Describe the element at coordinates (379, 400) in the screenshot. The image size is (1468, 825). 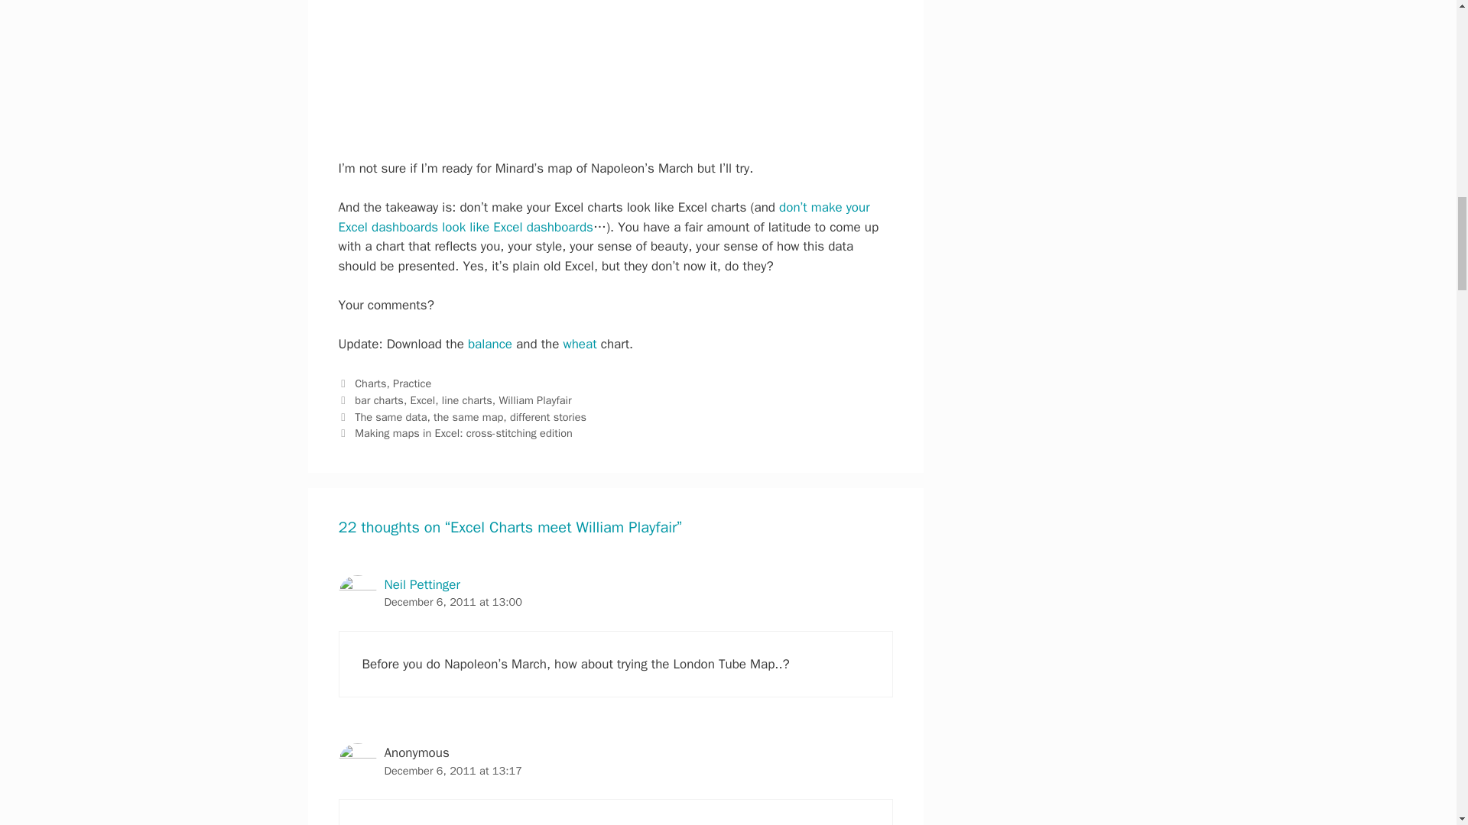
I see `bar charts` at that location.